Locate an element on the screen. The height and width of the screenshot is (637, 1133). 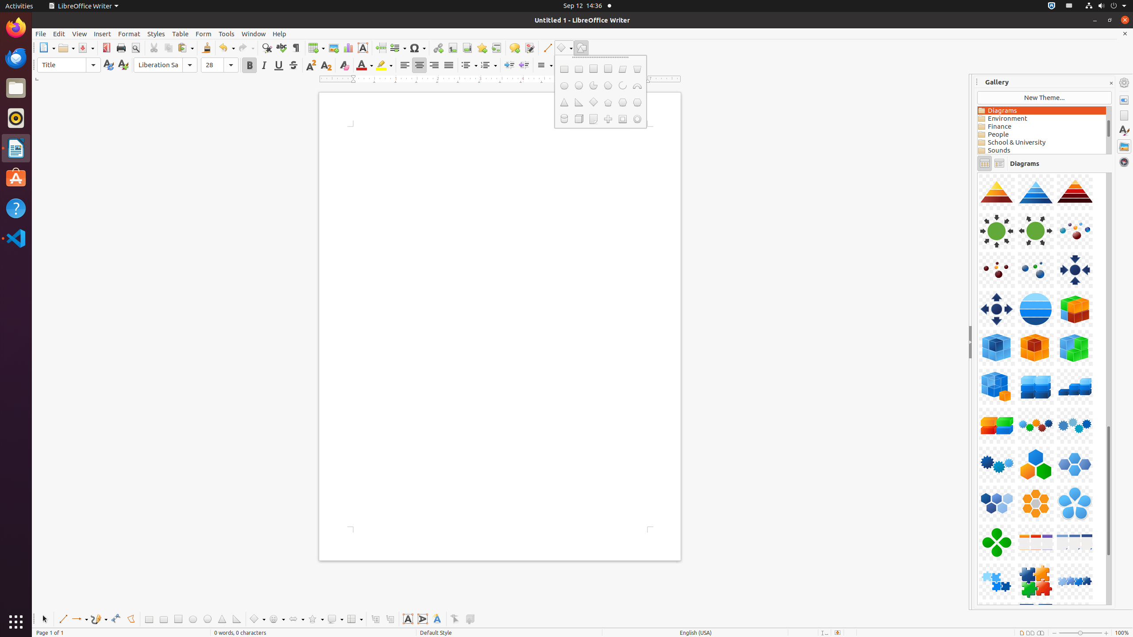
Circle is located at coordinates (579, 86).